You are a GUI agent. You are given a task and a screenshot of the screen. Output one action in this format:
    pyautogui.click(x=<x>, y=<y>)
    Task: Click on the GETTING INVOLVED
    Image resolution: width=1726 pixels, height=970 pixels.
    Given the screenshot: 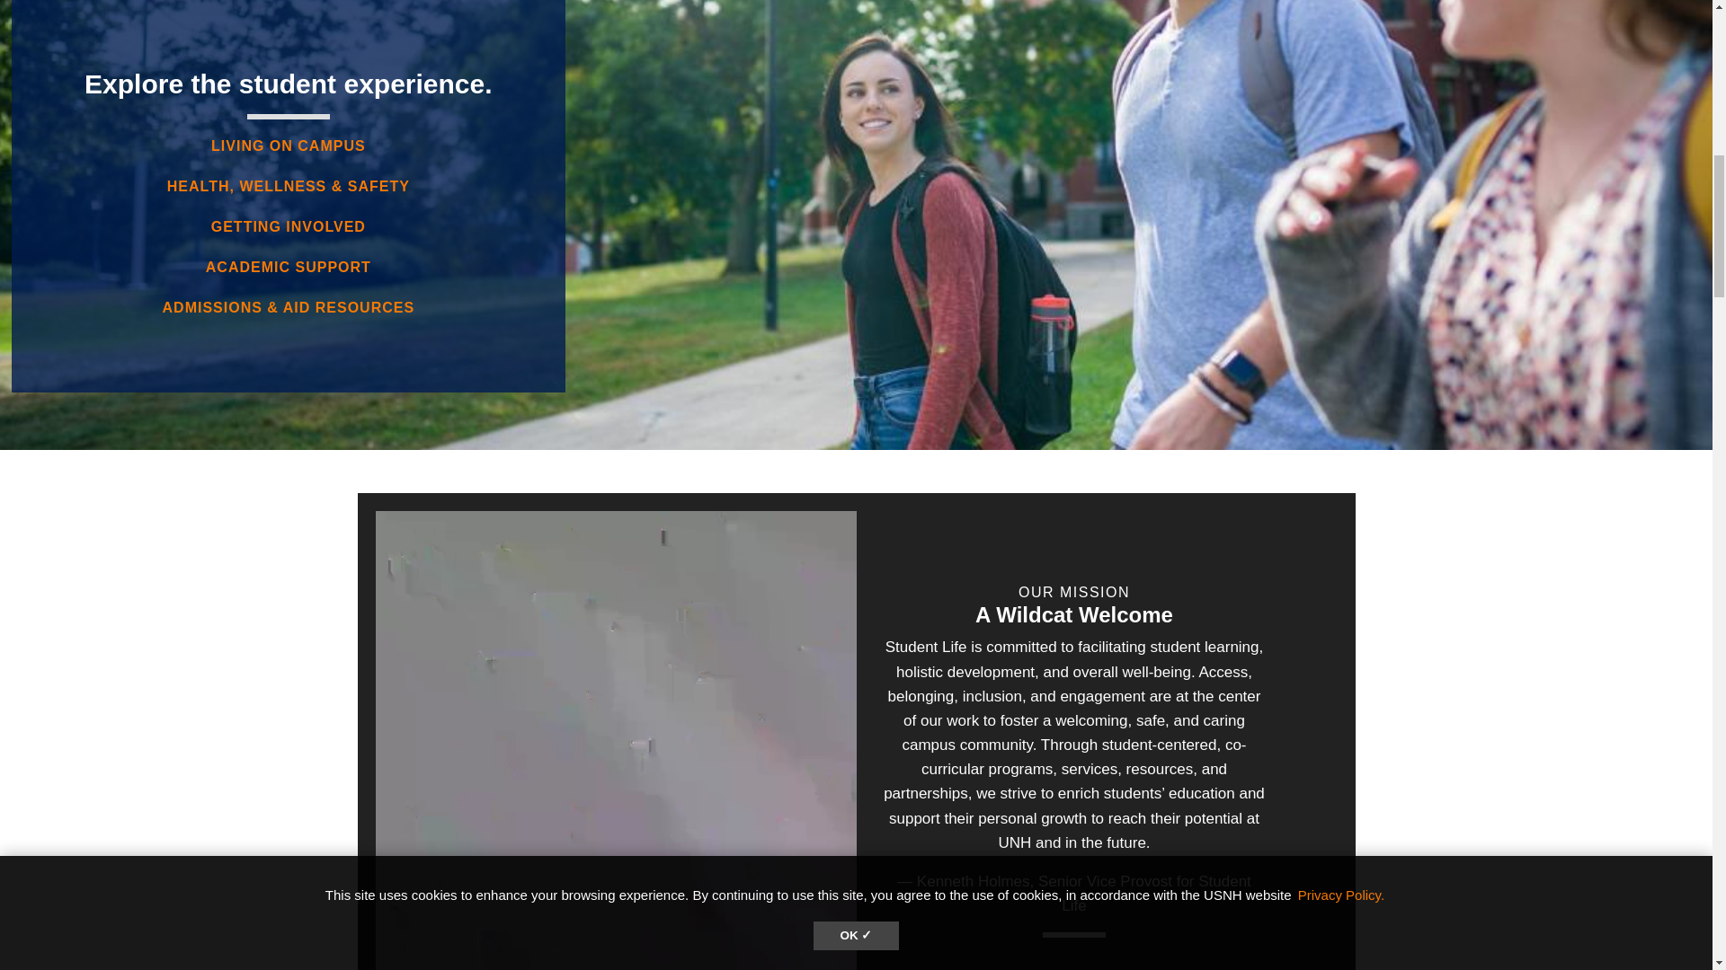 What is the action you would take?
    pyautogui.click(x=288, y=226)
    